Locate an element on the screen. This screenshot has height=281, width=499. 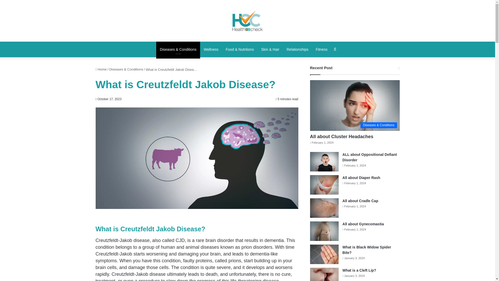
What is a Cleft Lip? is located at coordinates (359, 270).